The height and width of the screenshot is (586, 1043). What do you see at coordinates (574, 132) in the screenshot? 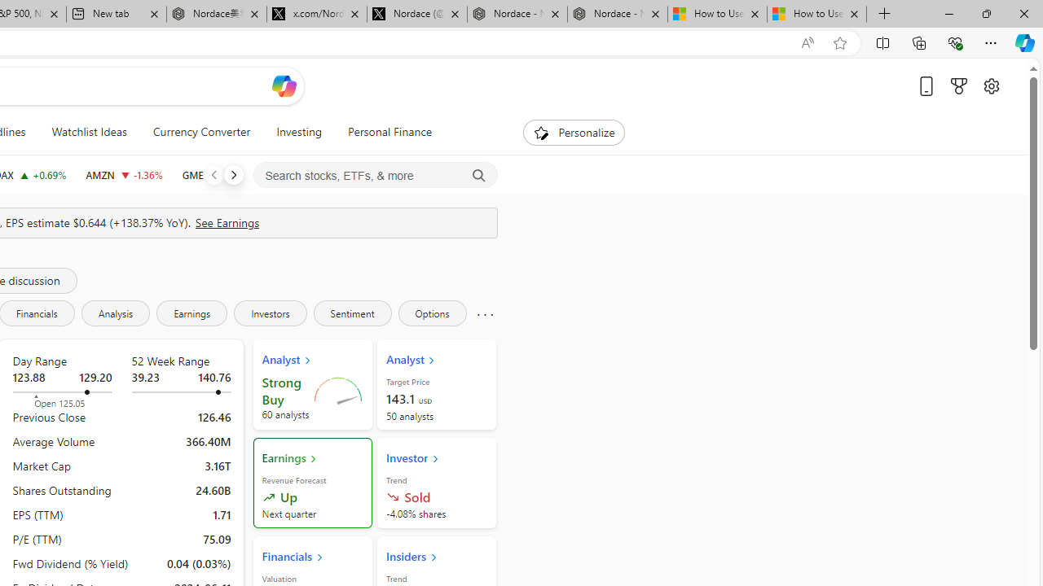
I see `Personalize` at bounding box center [574, 132].